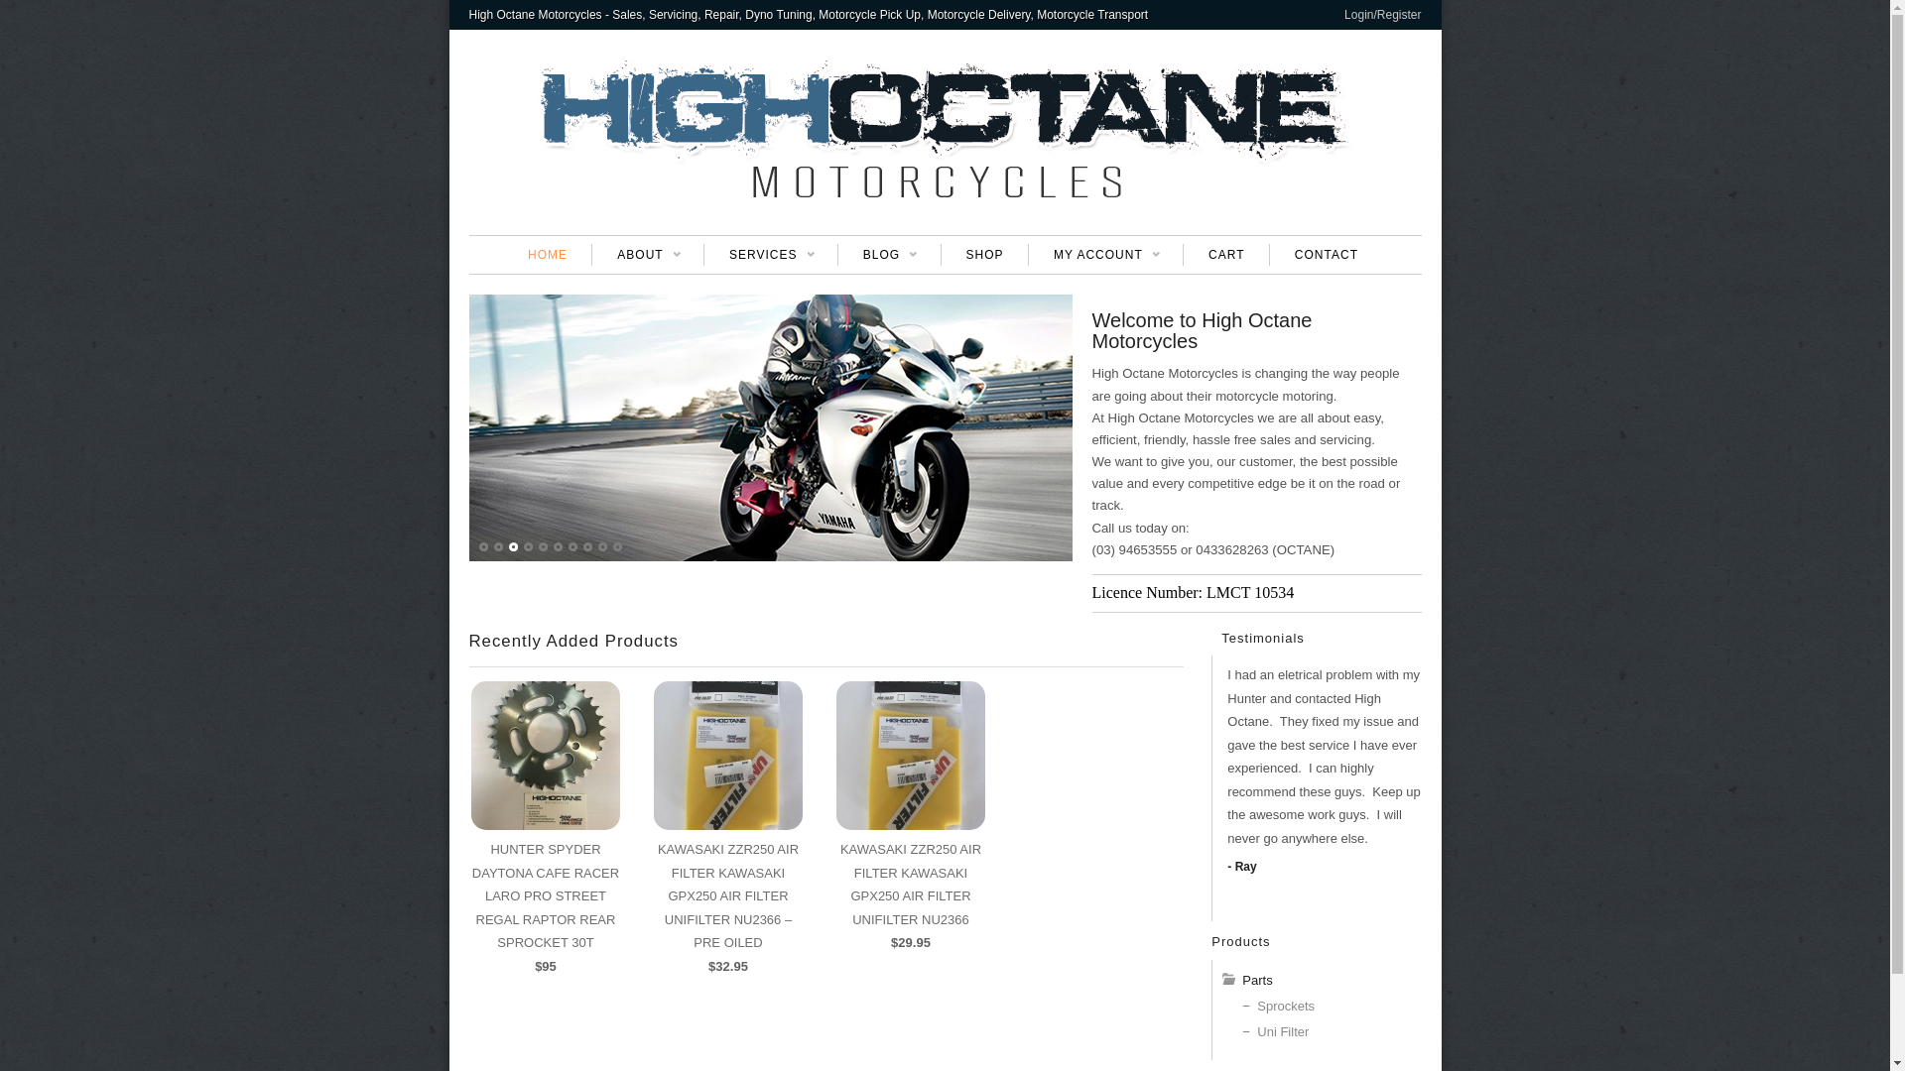 This screenshot has height=1071, width=1905. I want to click on 9, so click(602, 547).